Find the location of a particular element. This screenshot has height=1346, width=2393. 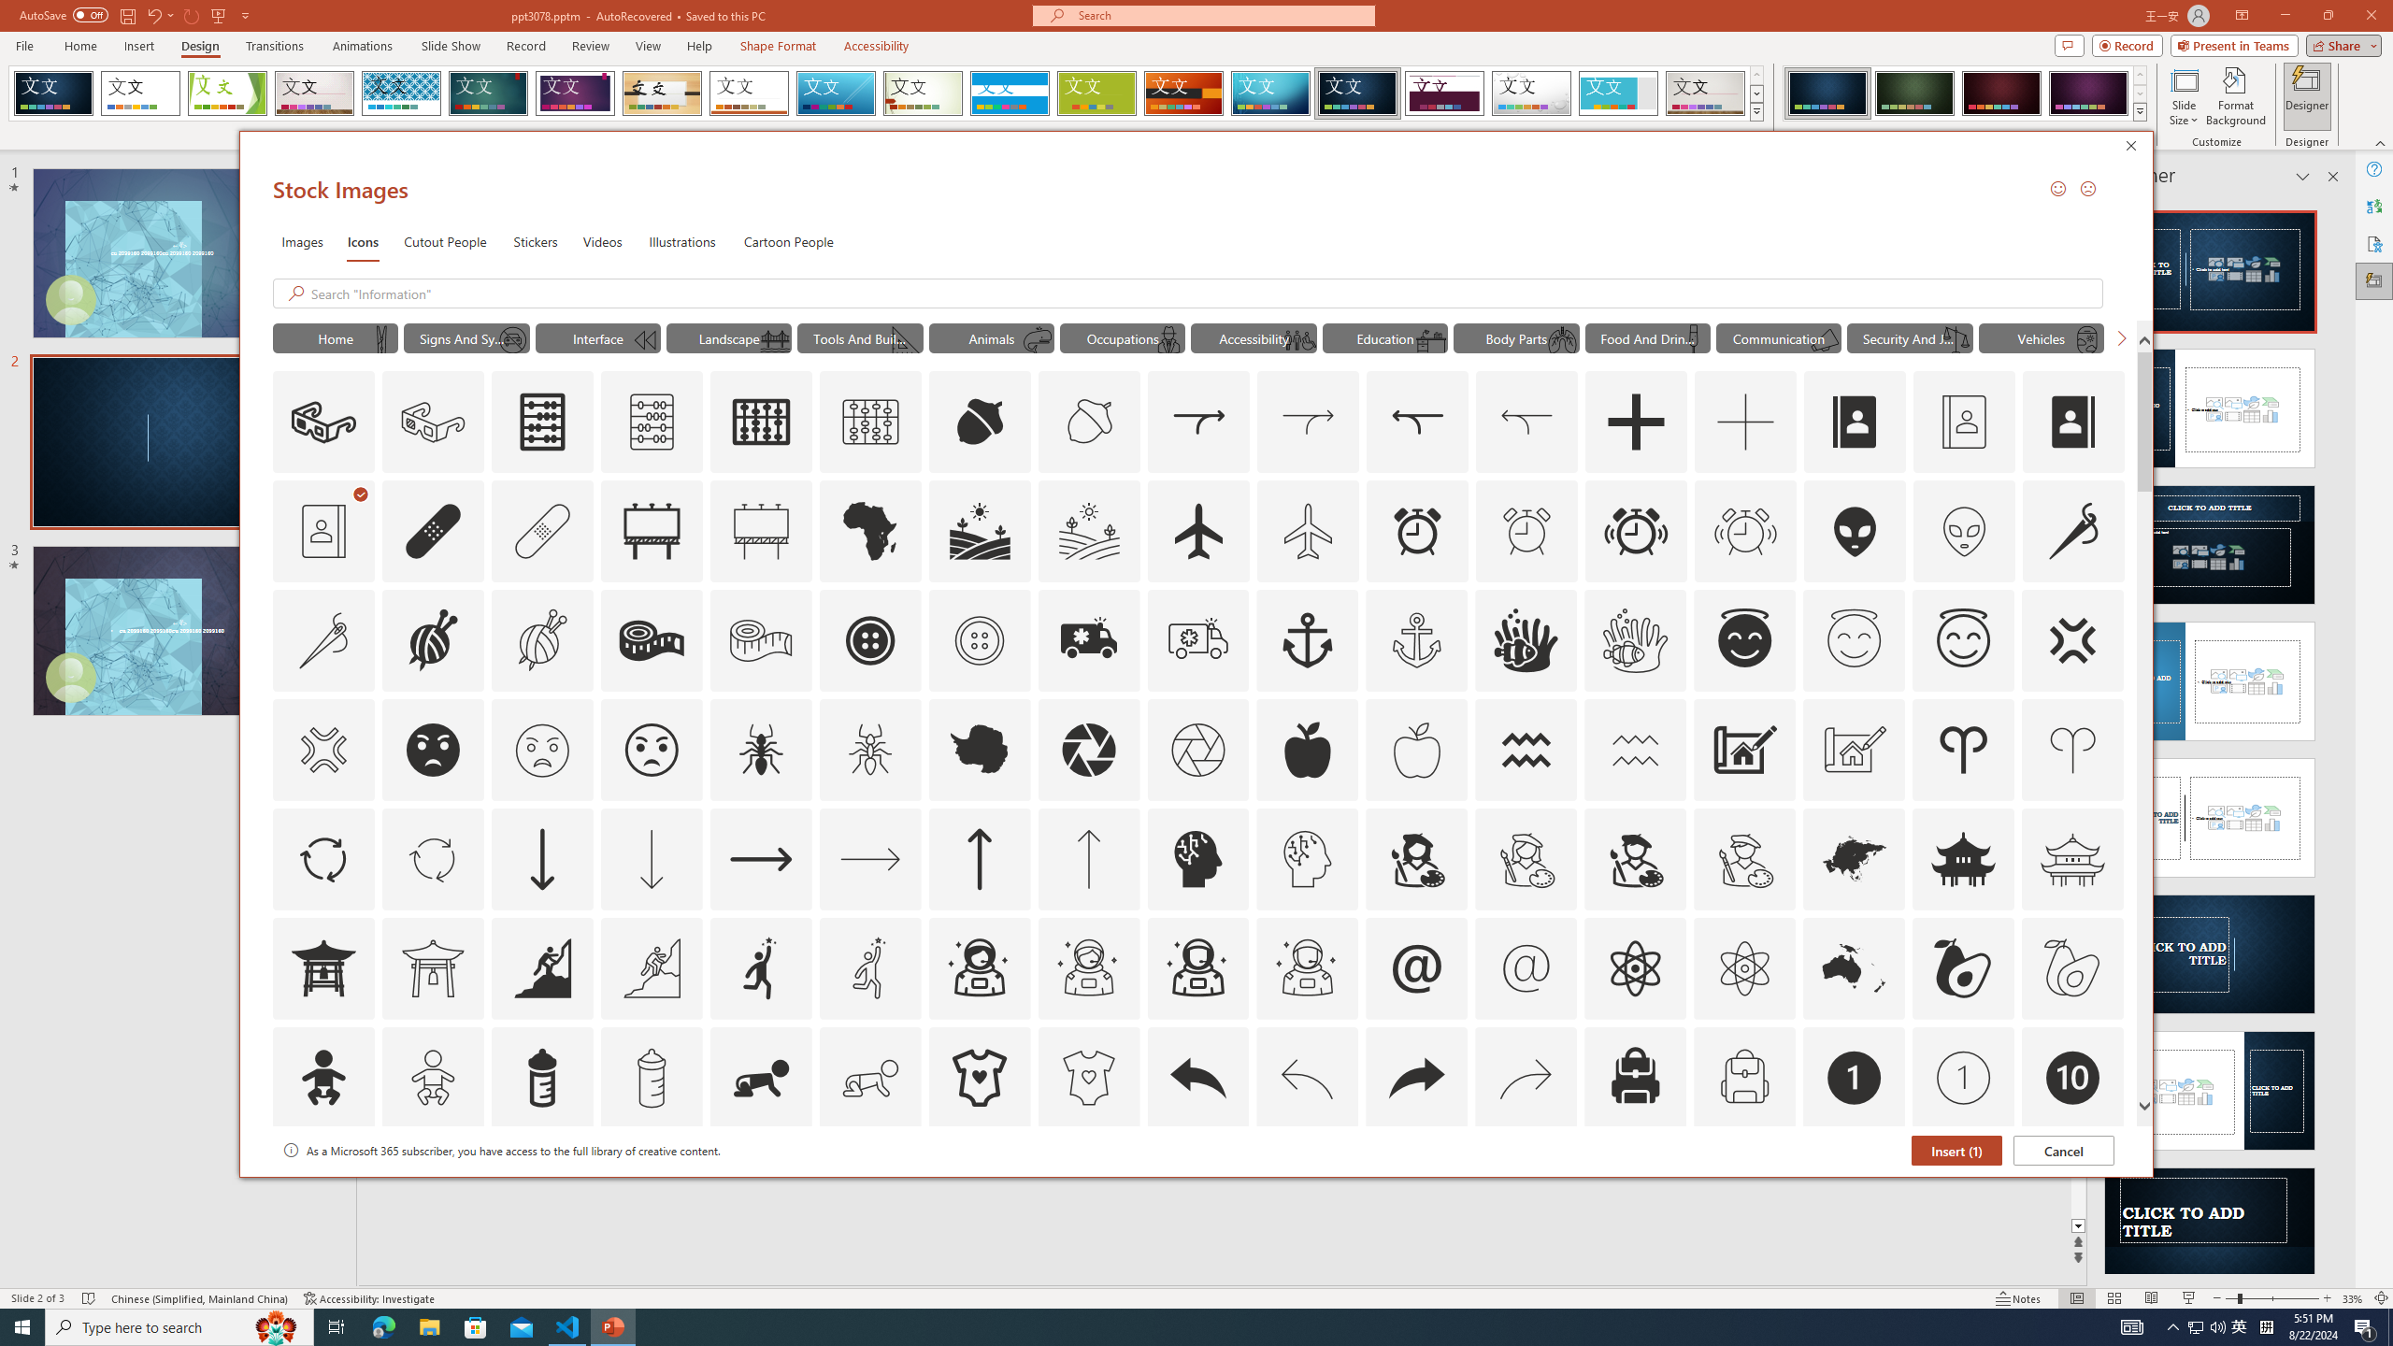

Circuit is located at coordinates (1270, 93).